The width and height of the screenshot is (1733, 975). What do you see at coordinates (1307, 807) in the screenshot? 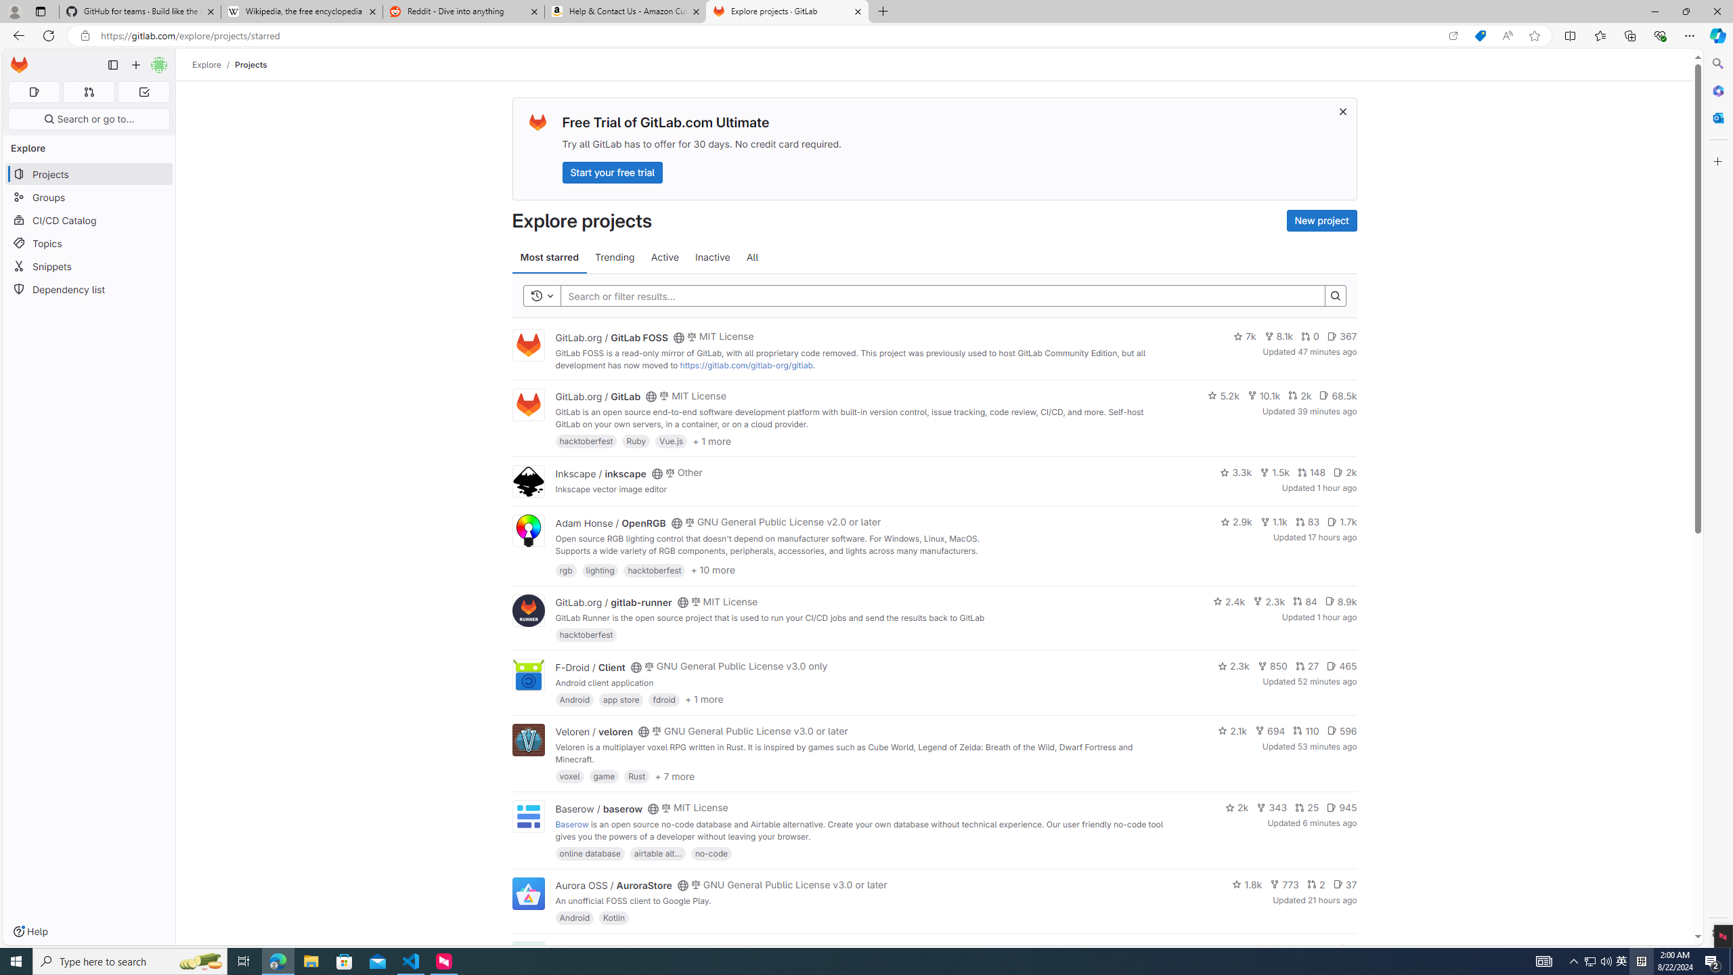
I see `25` at bounding box center [1307, 807].